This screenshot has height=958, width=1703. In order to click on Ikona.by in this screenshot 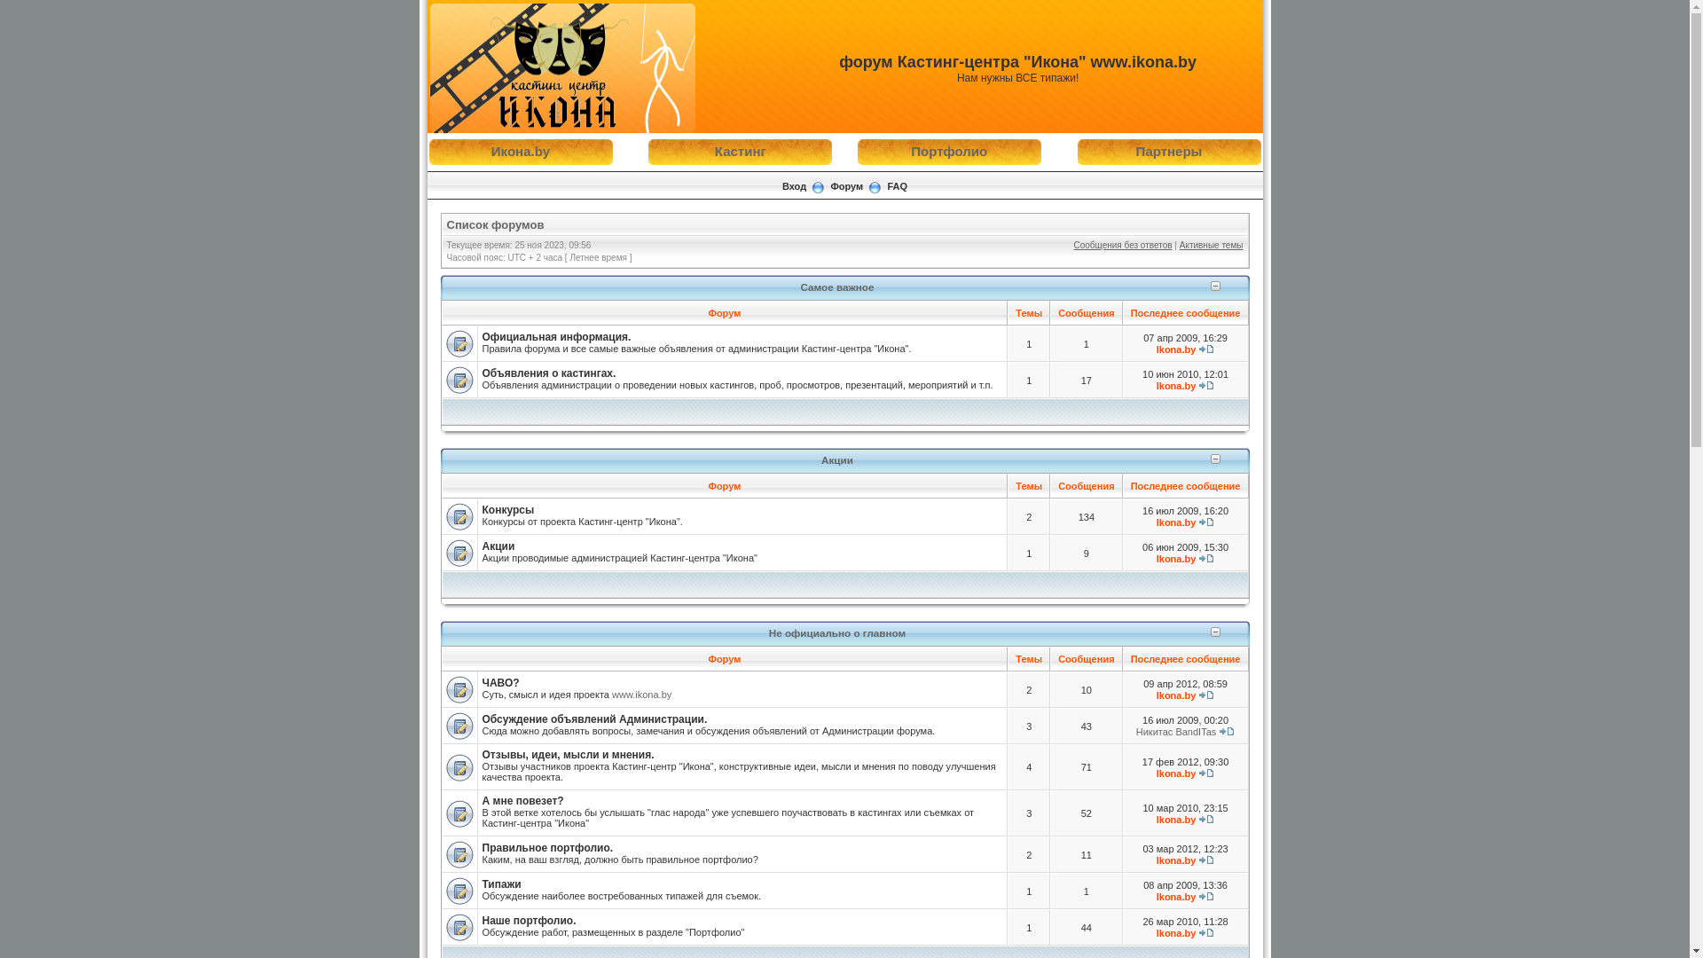, I will do `click(1176, 559)`.